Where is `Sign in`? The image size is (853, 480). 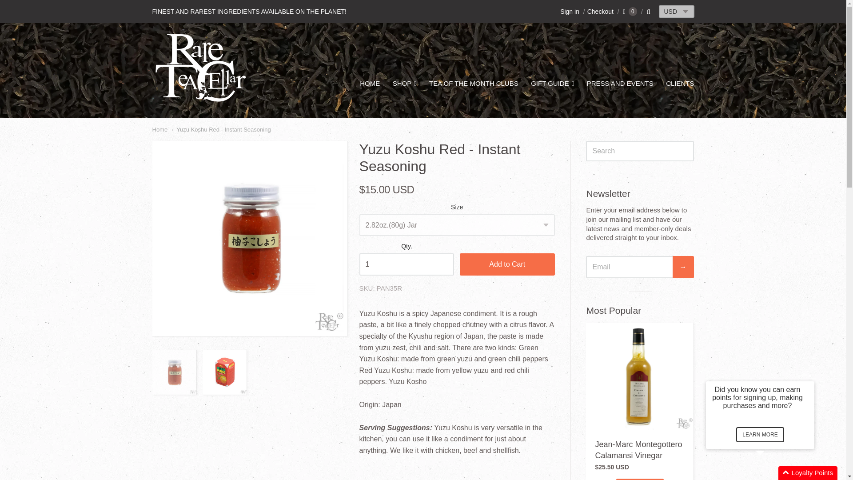 Sign in is located at coordinates (570, 12).